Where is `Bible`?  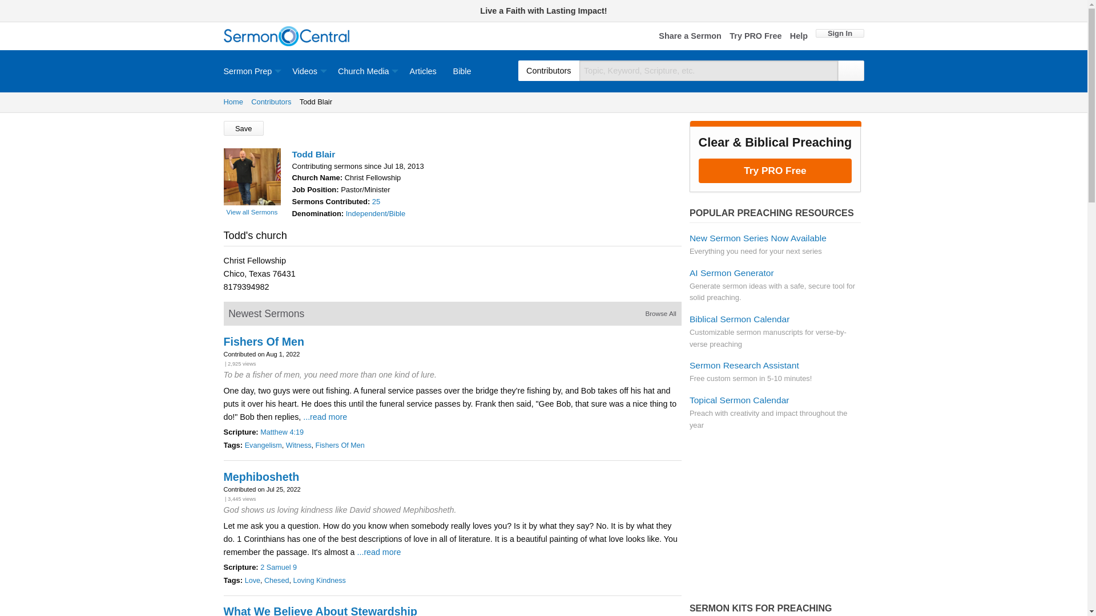 Bible is located at coordinates (462, 71).